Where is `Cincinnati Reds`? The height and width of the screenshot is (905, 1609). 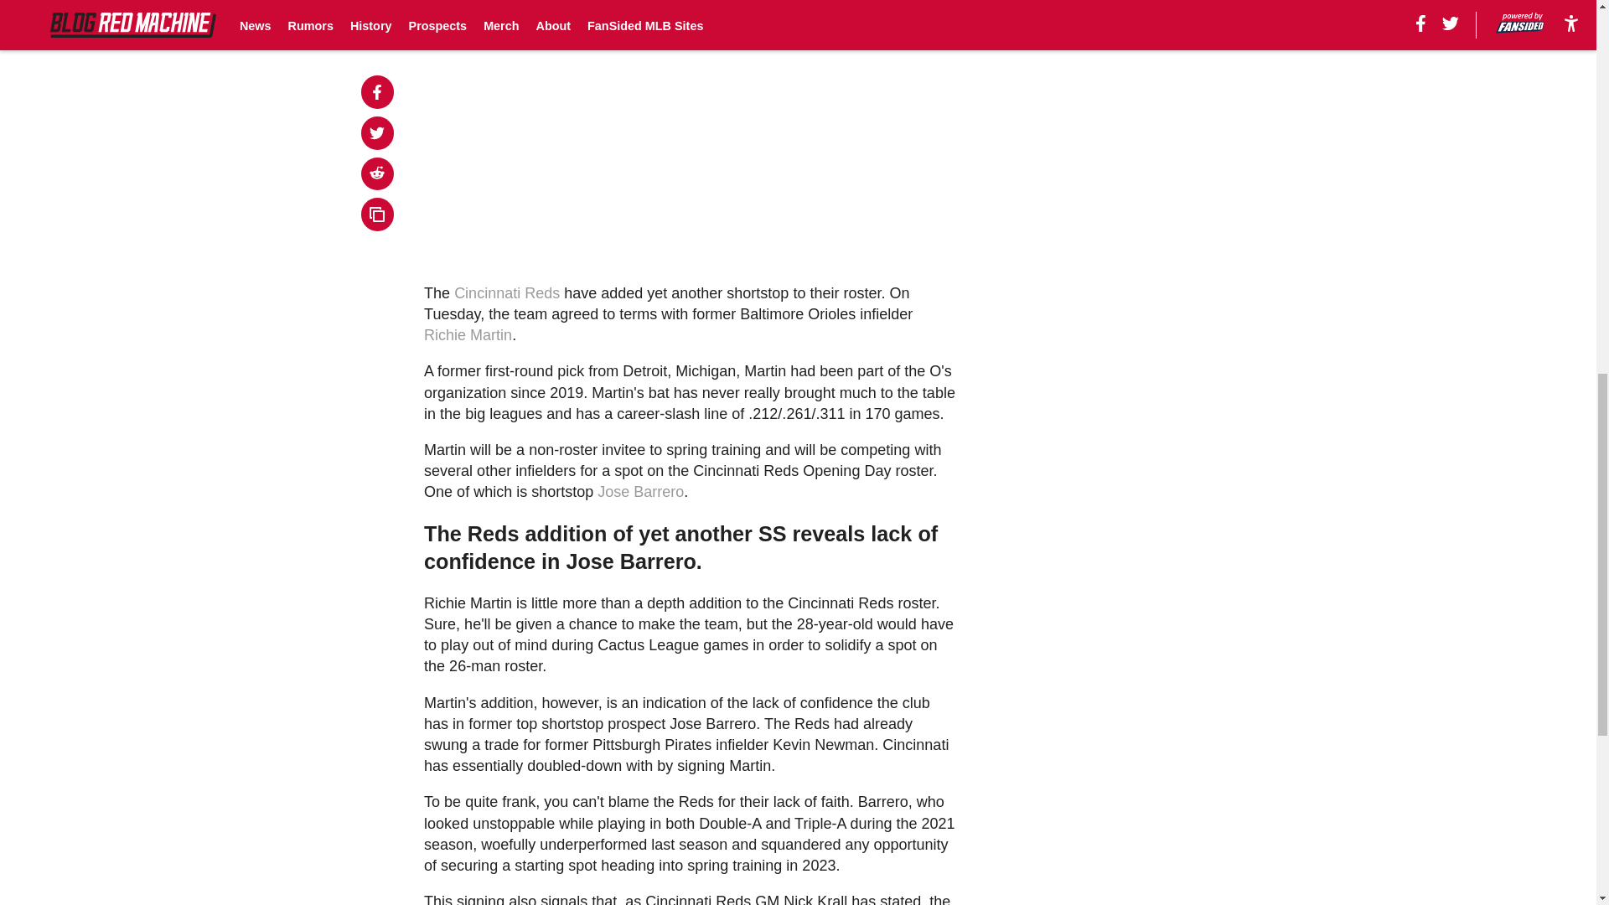 Cincinnati Reds is located at coordinates (506, 293).